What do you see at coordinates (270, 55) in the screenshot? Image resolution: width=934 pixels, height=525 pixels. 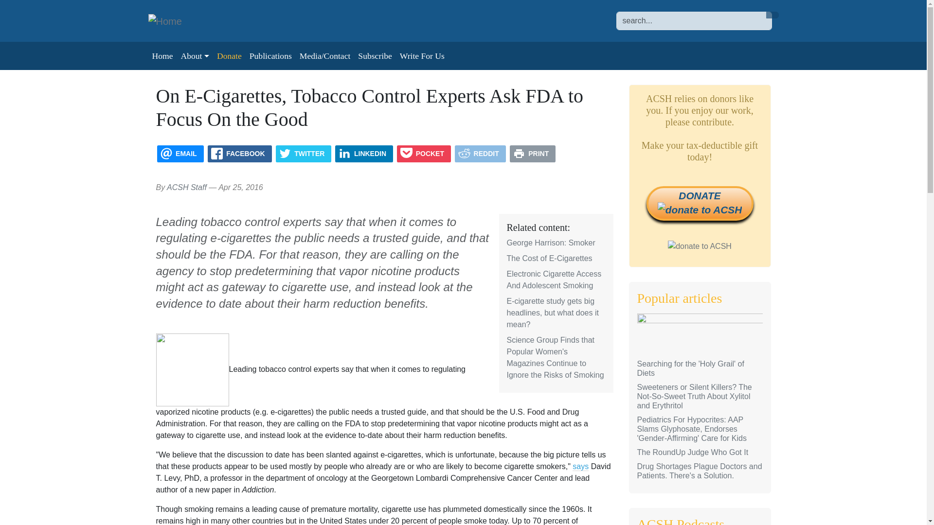 I see `Publications` at bounding box center [270, 55].